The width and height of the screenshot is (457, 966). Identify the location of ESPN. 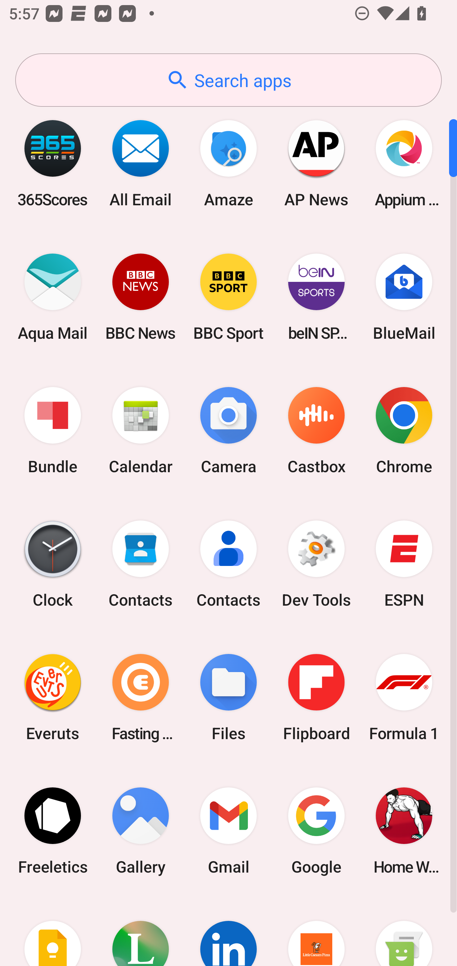
(404, 564).